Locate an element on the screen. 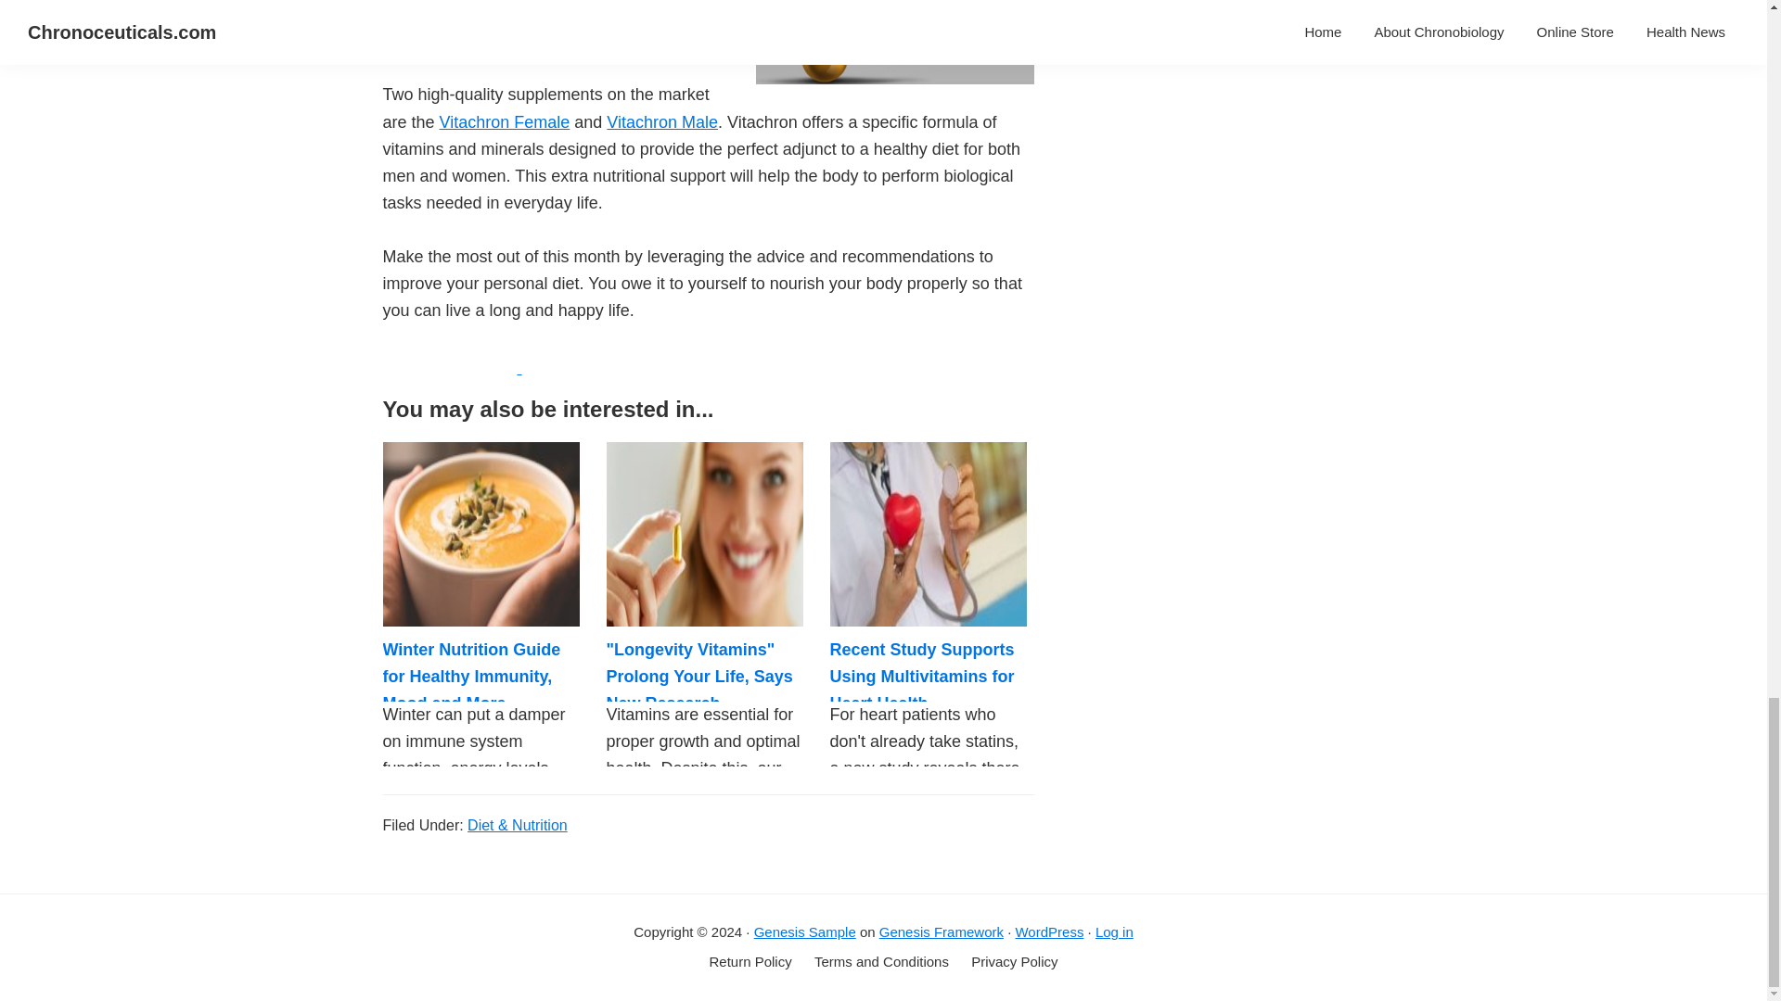 This screenshot has width=1781, height=1001. Vitachron Male is located at coordinates (662, 122).